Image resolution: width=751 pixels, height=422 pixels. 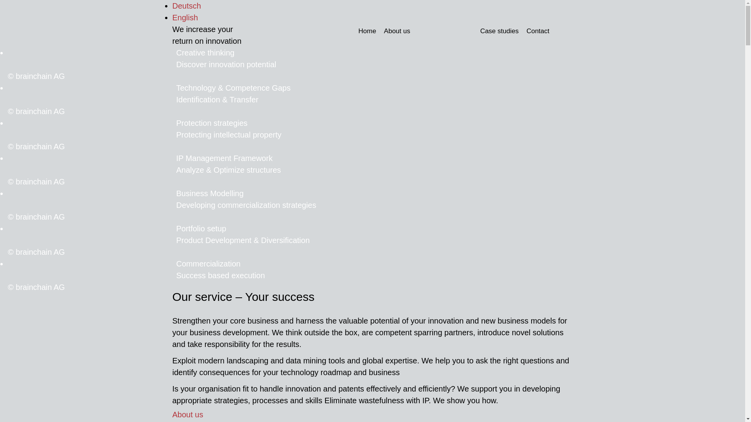 What do you see at coordinates (185, 18) in the screenshot?
I see `English` at bounding box center [185, 18].